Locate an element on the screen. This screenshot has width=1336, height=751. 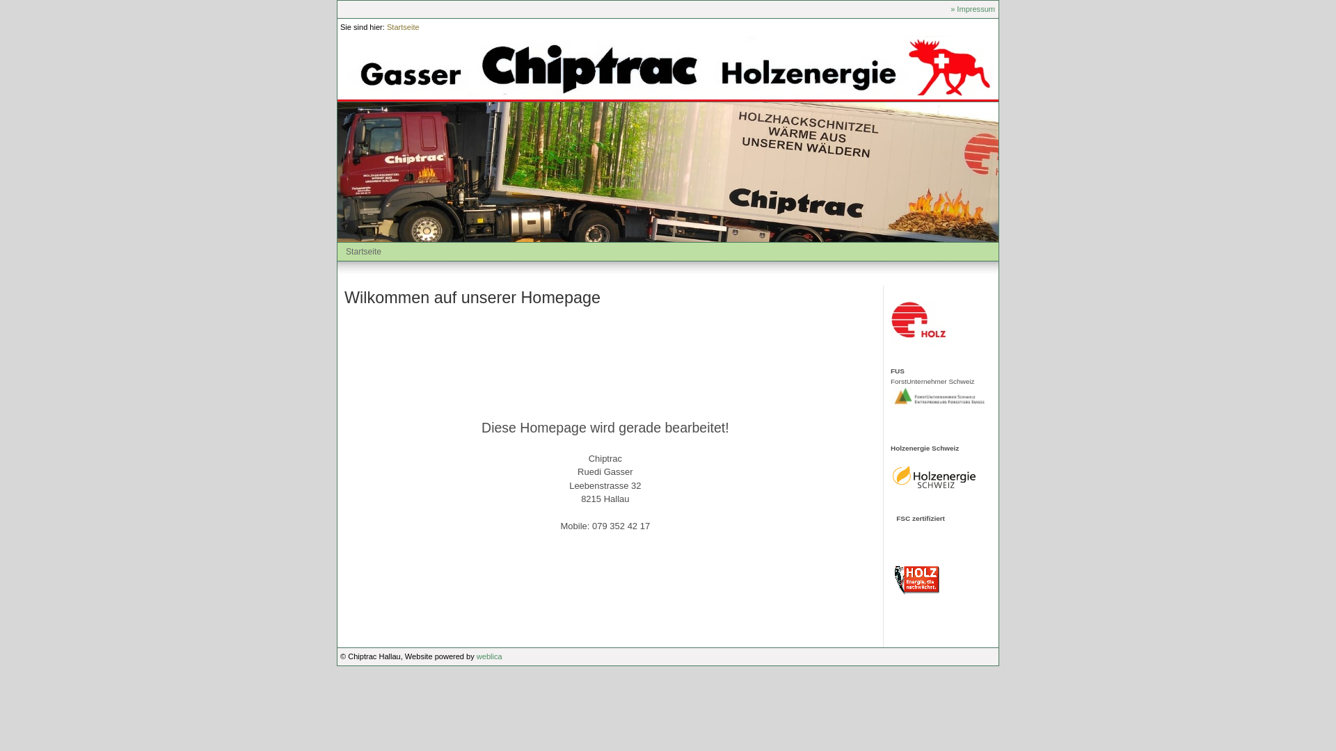
logo_FUS.jpg is located at coordinates (940, 398).